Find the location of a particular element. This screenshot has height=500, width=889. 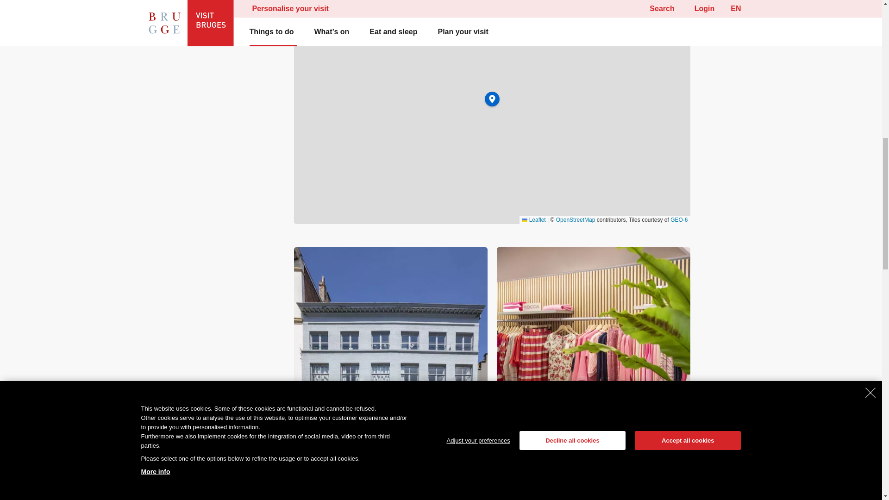

A JavaScript library for interactive maps is located at coordinates (533, 219).